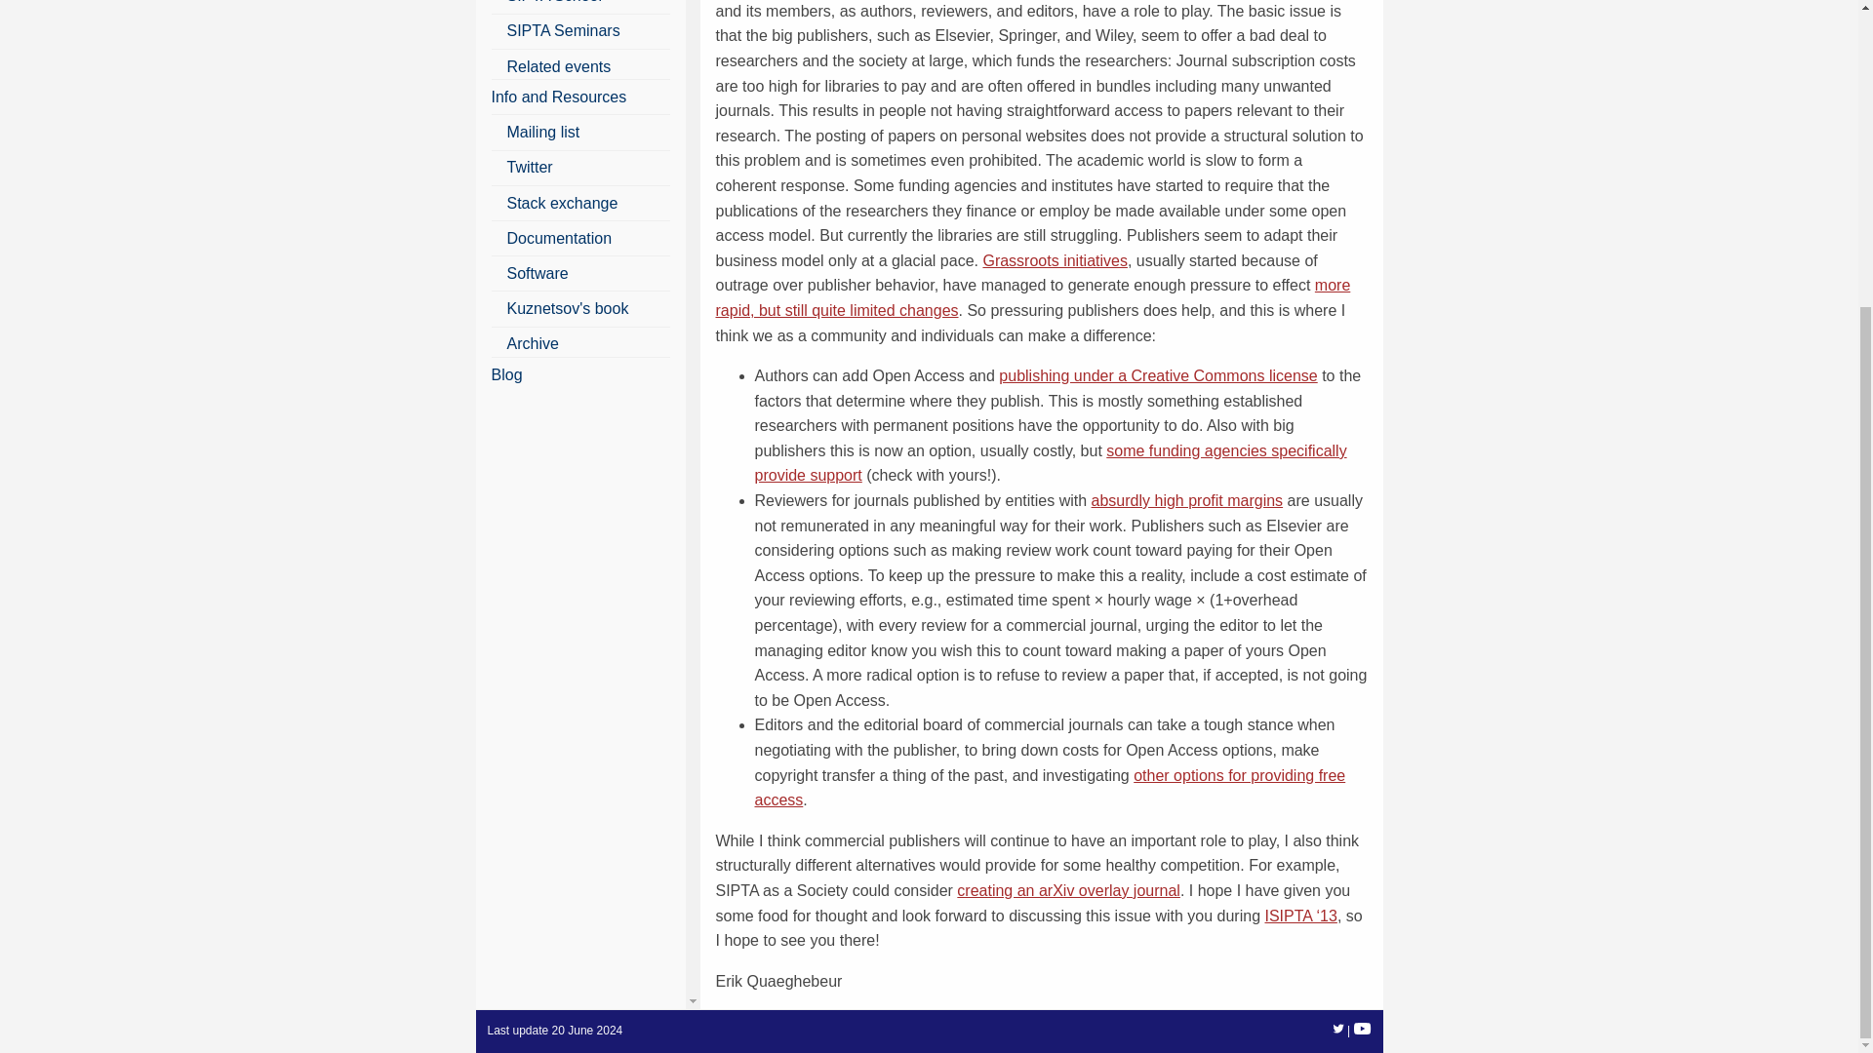 The width and height of the screenshot is (1873, 1053). What do you see at coordinates (564, 29) in the screenshot?
I see `SIPTA Seminars` at bounding box center [564, 29].